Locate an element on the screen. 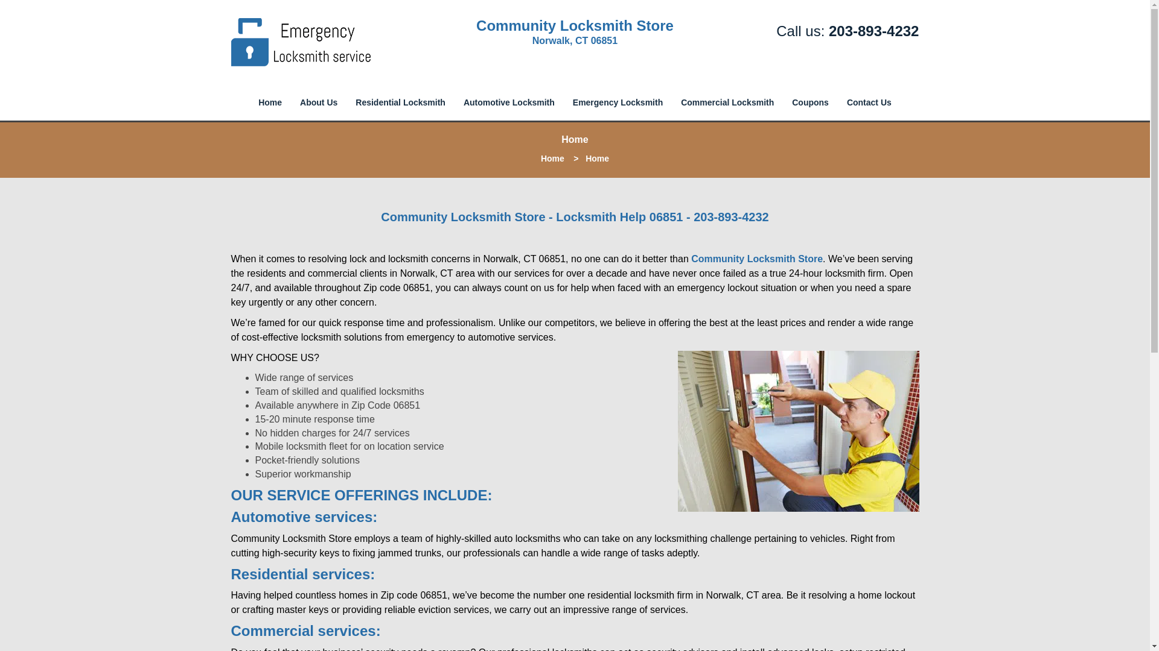 Image resolution: width=1159 pixels, height=651 pixels. Home is located at coordinates (269, 102).